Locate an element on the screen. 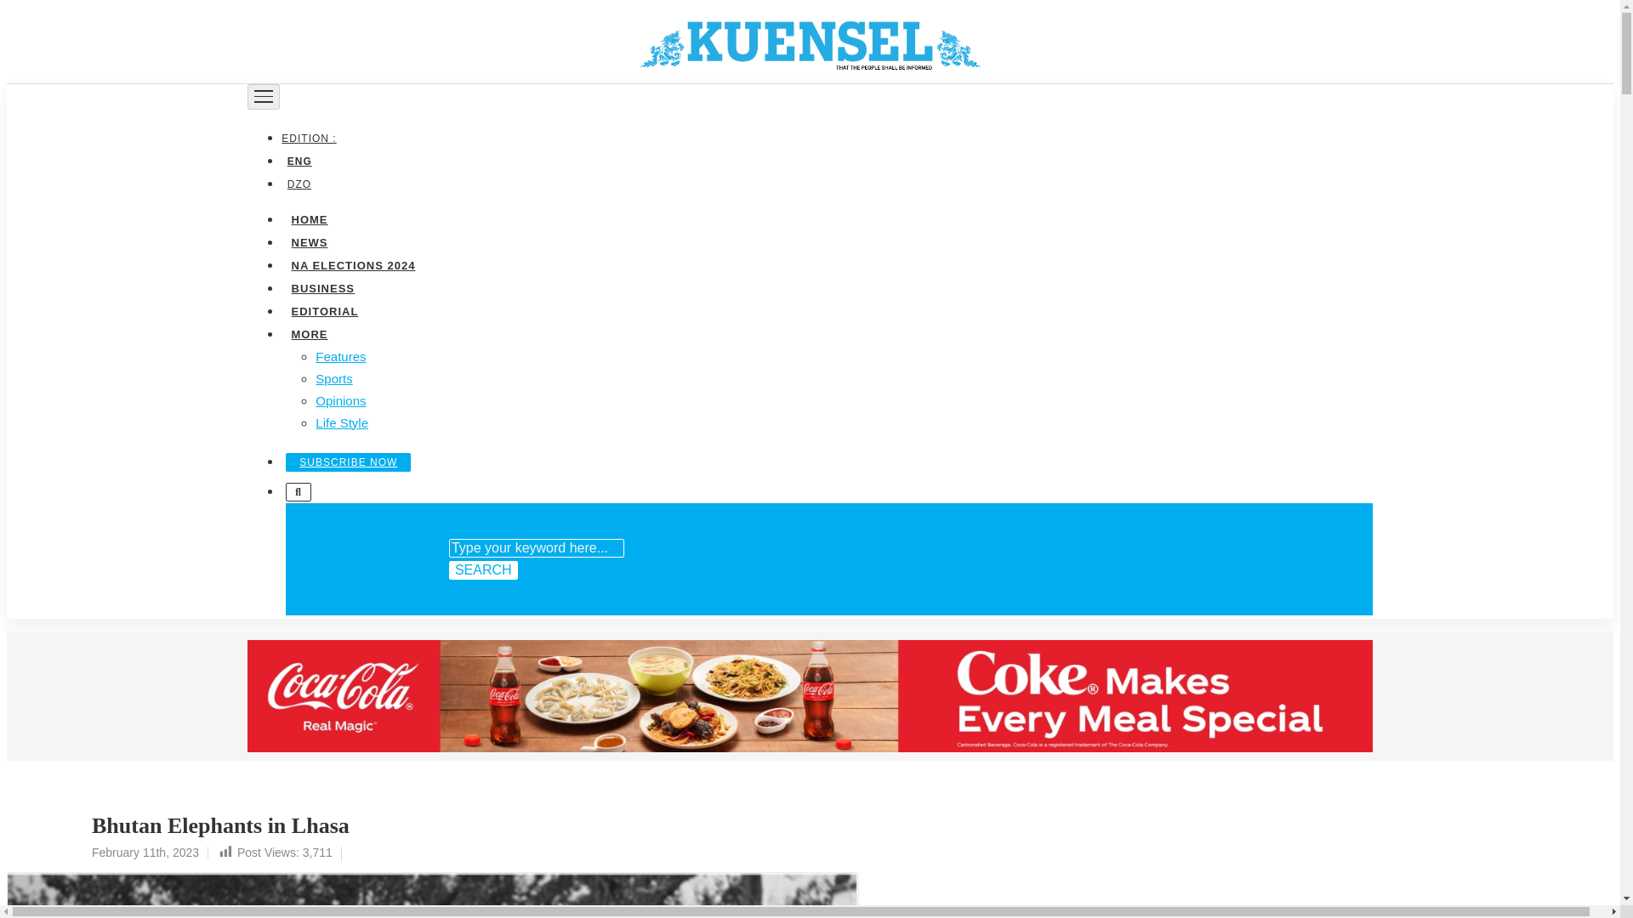 This screenshot has width=1633, height=918. BUSINESS is located at coordinates (322, 287).